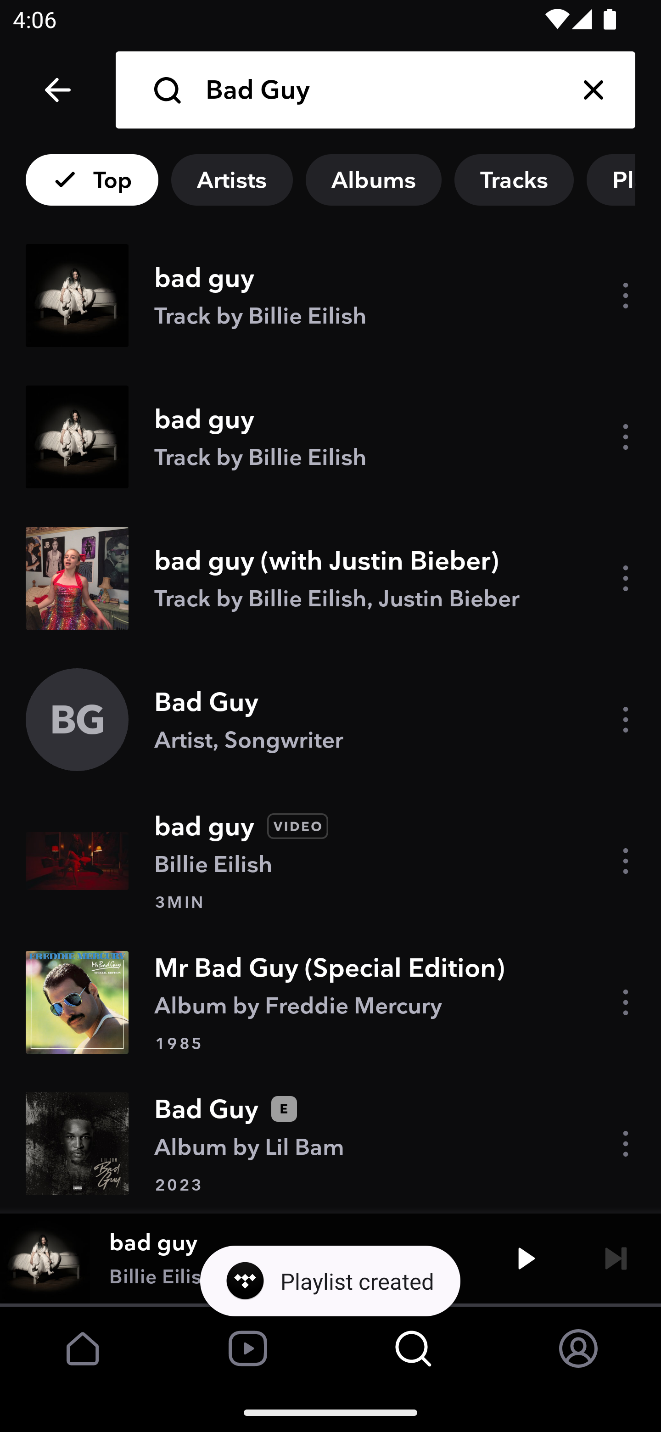 This screenshot has width=661, height=1432. Describe the element at coordinates (514, 180) in the screenshot. I see `Tracks` at that location.